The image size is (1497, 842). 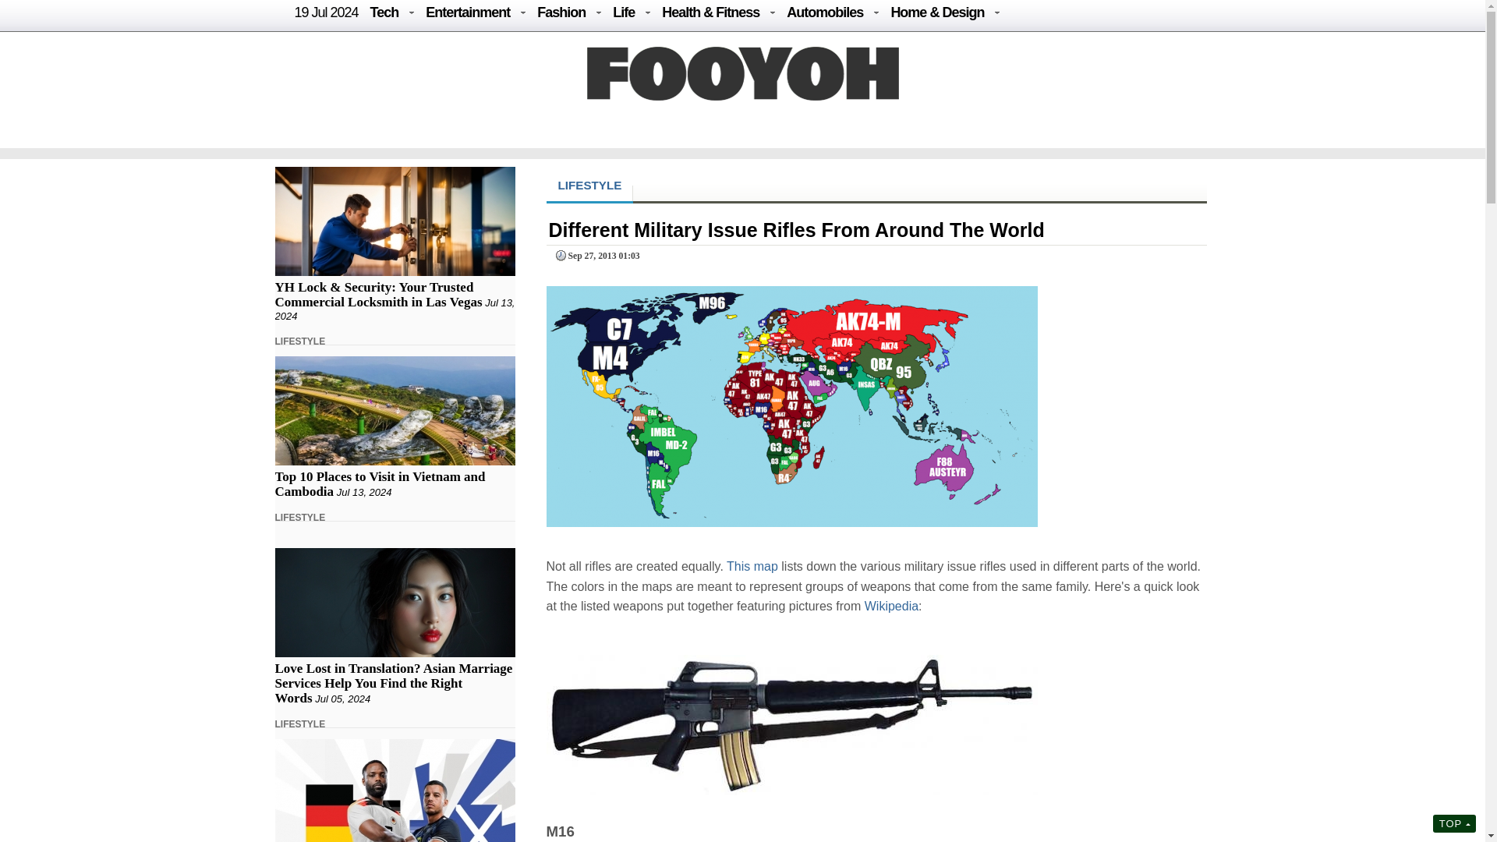 I want to click on 19 Jul 2024, so click(x=327, y=12).